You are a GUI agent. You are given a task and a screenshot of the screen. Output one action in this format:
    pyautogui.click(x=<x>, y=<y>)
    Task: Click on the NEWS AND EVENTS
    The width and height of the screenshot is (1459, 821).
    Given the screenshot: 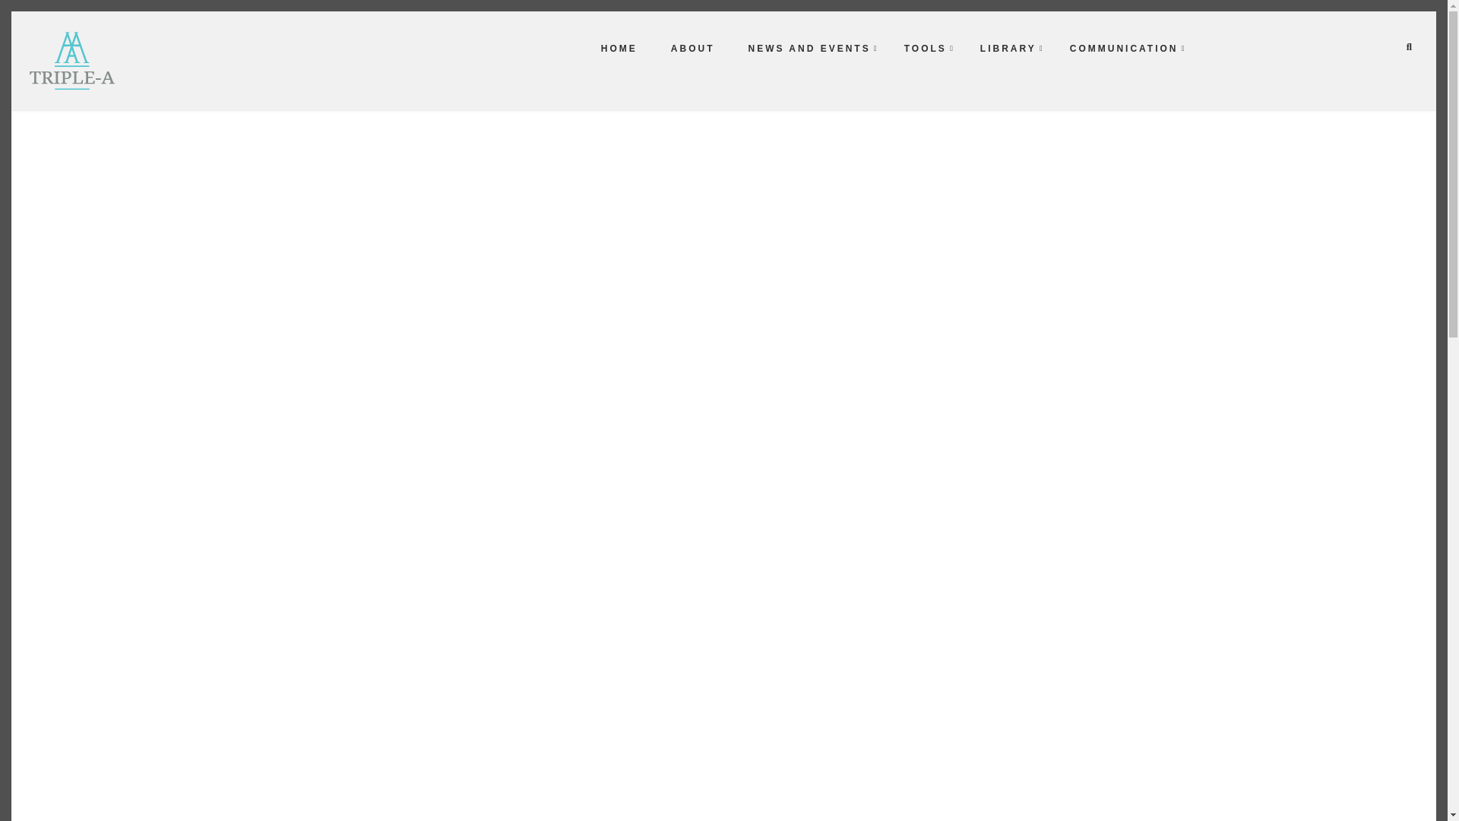 What is the action you would take?
    pyautogui.click(x=809, y=48)
    